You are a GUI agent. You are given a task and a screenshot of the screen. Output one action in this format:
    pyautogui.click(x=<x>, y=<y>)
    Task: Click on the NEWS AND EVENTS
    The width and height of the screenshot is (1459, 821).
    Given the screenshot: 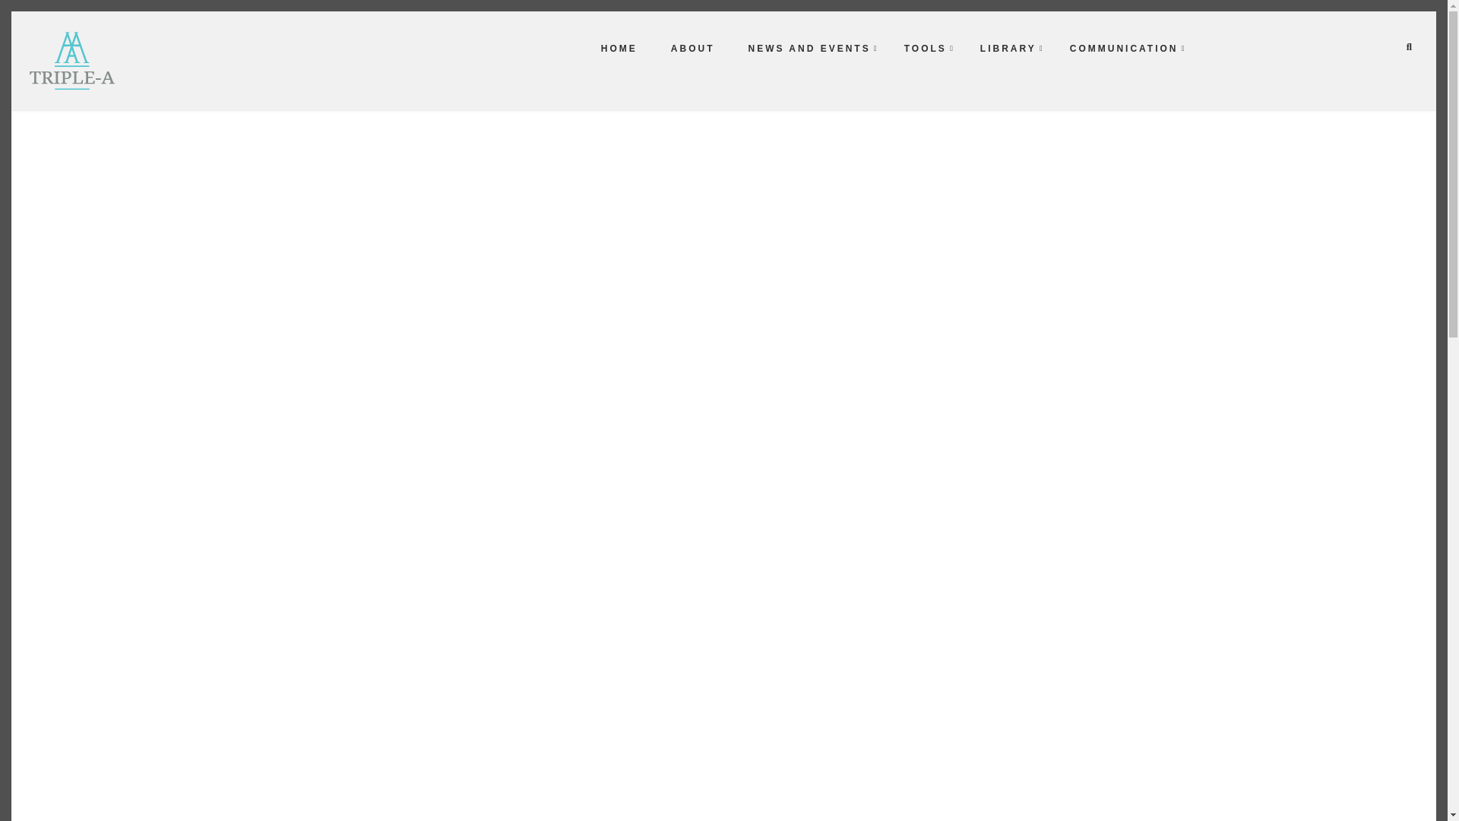 What is the action you would take?
    pyautogui.click(x=809, y=48)
    